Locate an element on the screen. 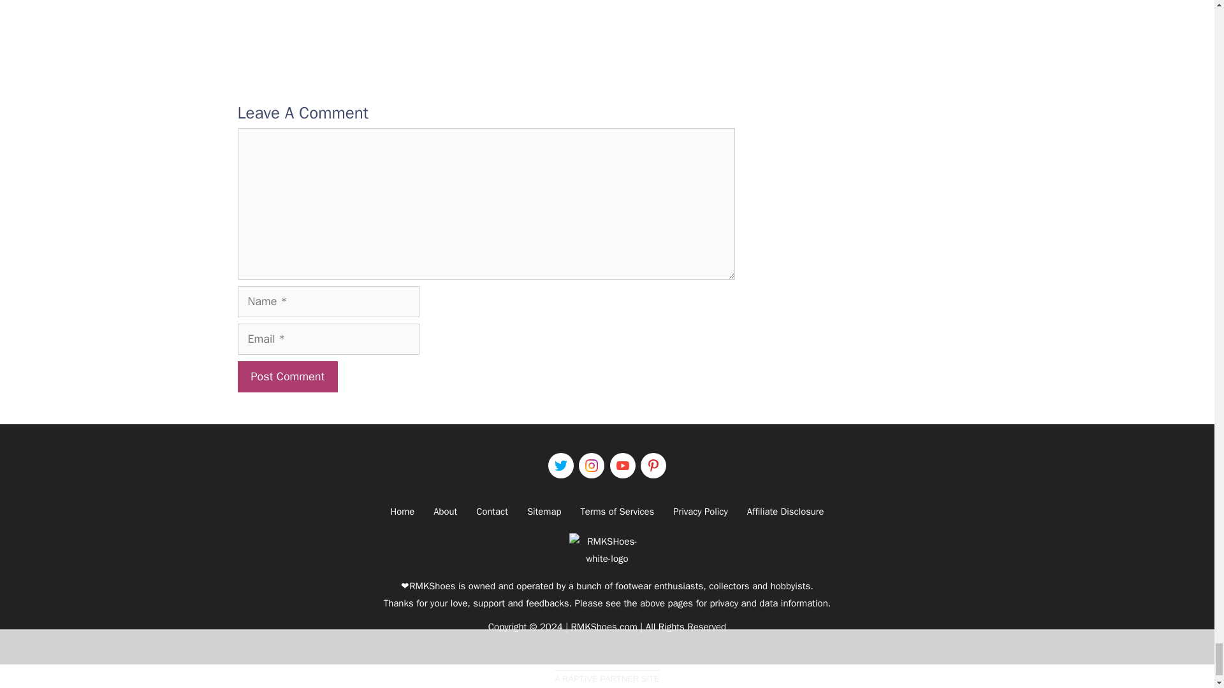 The width and height of the screenshot is (1224, 688). Instagram is located at coordinates (592, 465).